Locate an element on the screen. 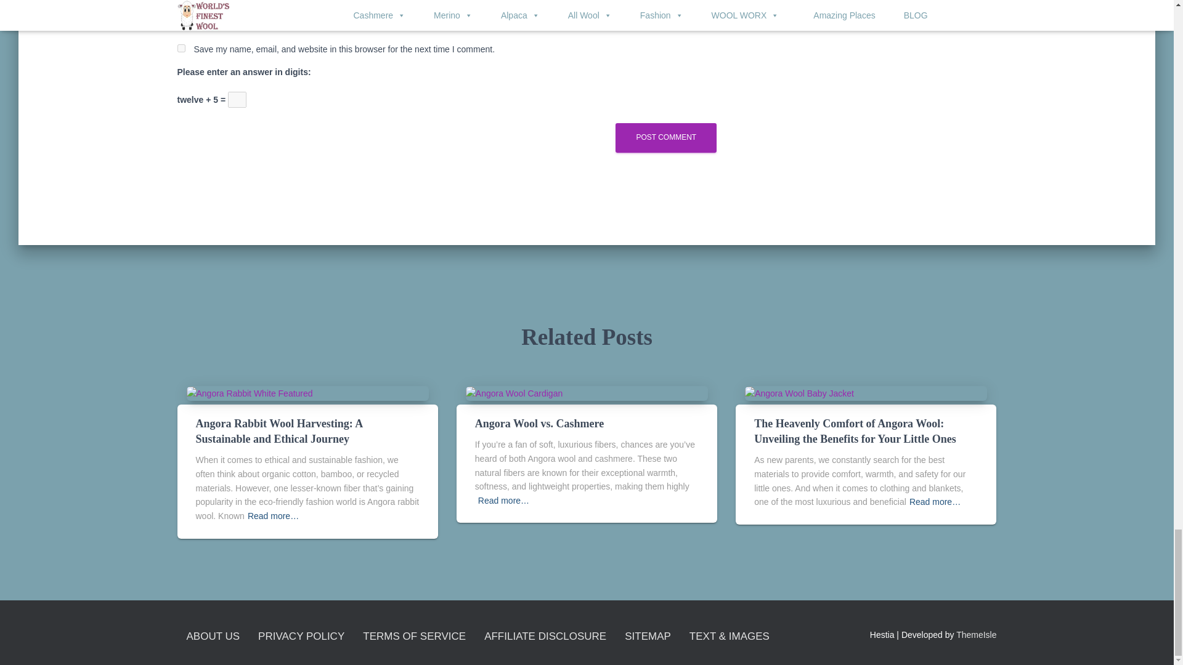 Image resolution: width=1183 pixels, height=665 pixels. yes is located at coordinates (181, 48).